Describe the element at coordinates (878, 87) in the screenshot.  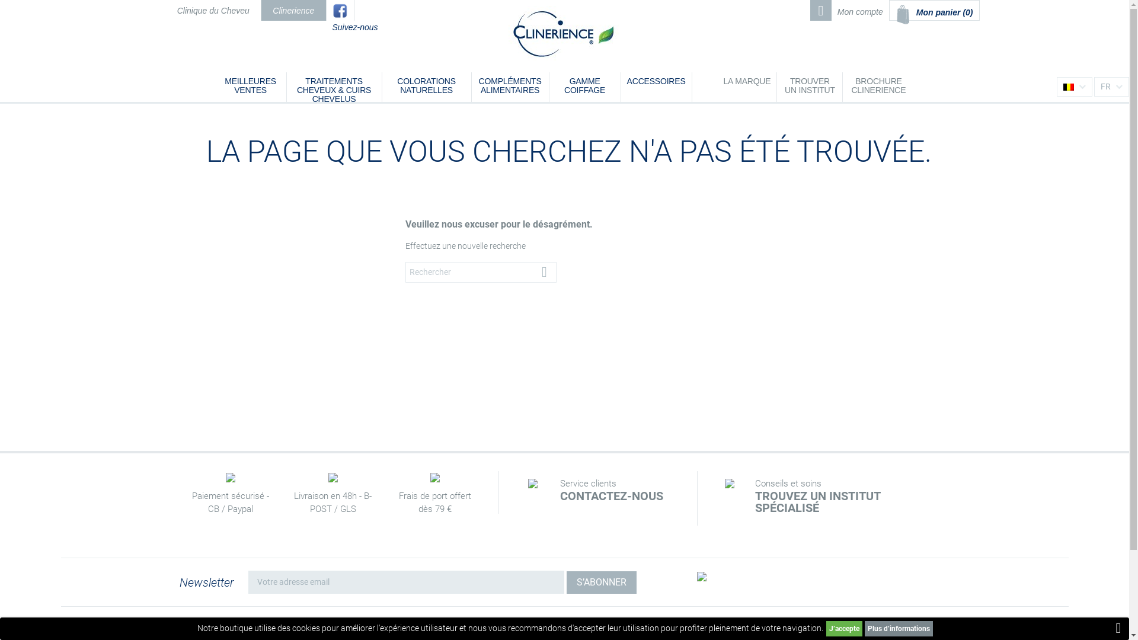
I see `BROCHURE CLINERIENCE` at that location.